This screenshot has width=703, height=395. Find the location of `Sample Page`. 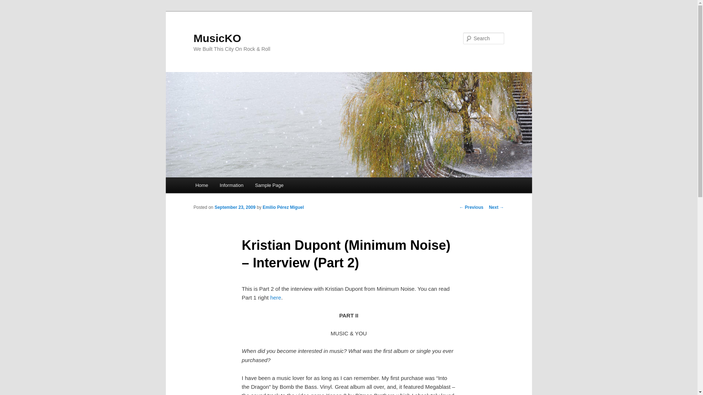

Sample Page is located at coordinates (269, 185).